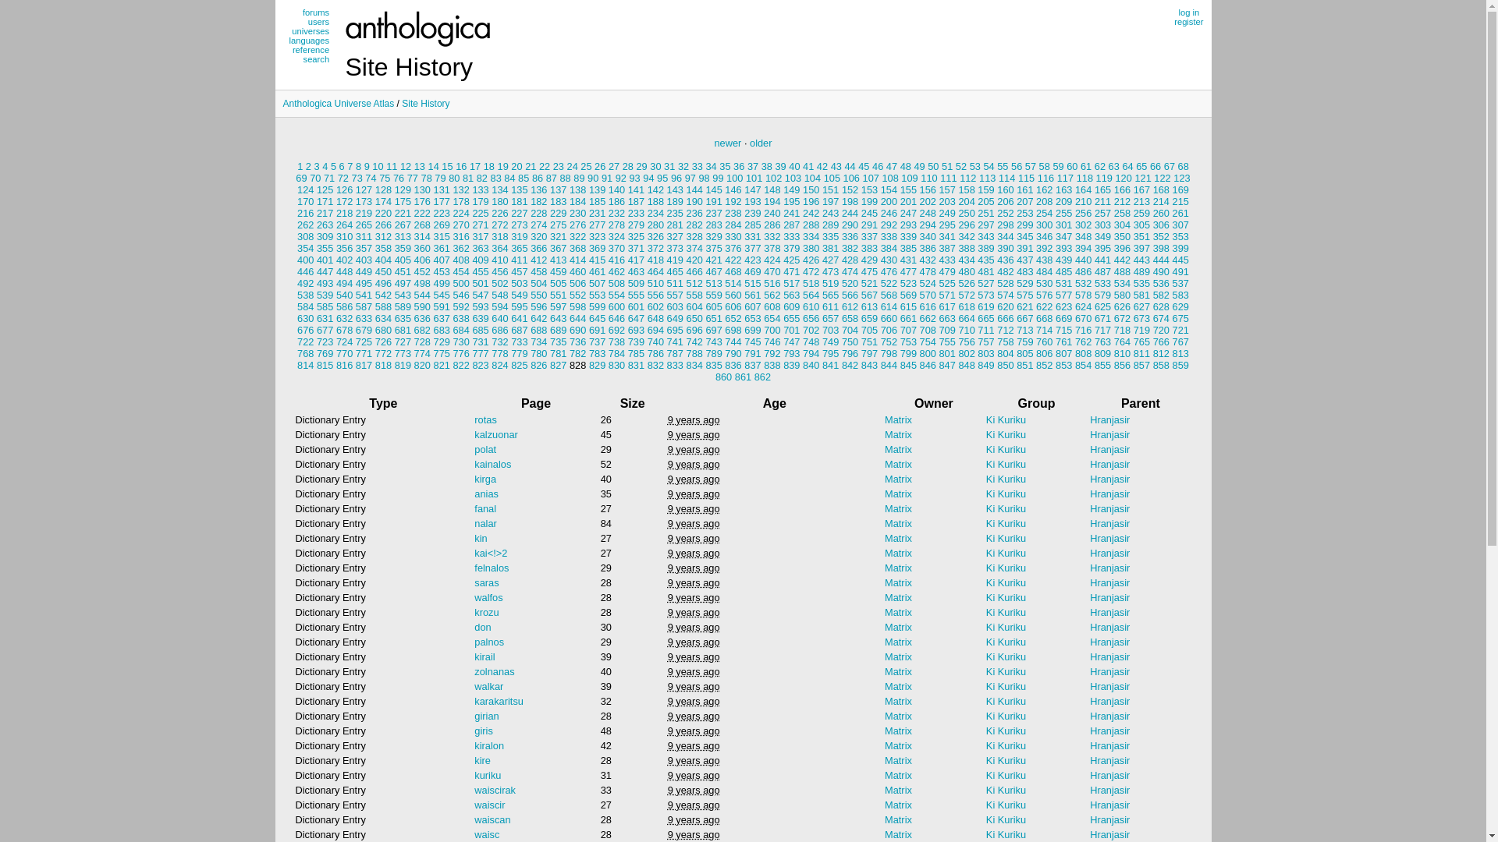 The image size is (1498, 842). What do you see at coordinates (598, 295) in the screenshot?
I see `553` at bounding box center [598, 295].